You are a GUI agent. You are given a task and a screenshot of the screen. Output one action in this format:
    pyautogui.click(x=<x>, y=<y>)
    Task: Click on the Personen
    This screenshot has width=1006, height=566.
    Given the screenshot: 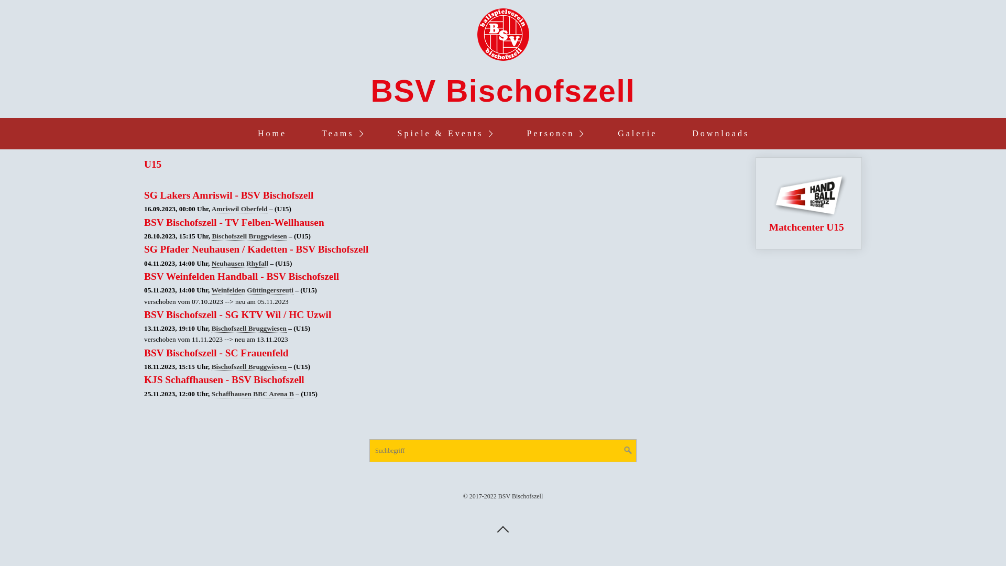 What is the action you would take?
    pyautogui.click(x=554, y=134)
    